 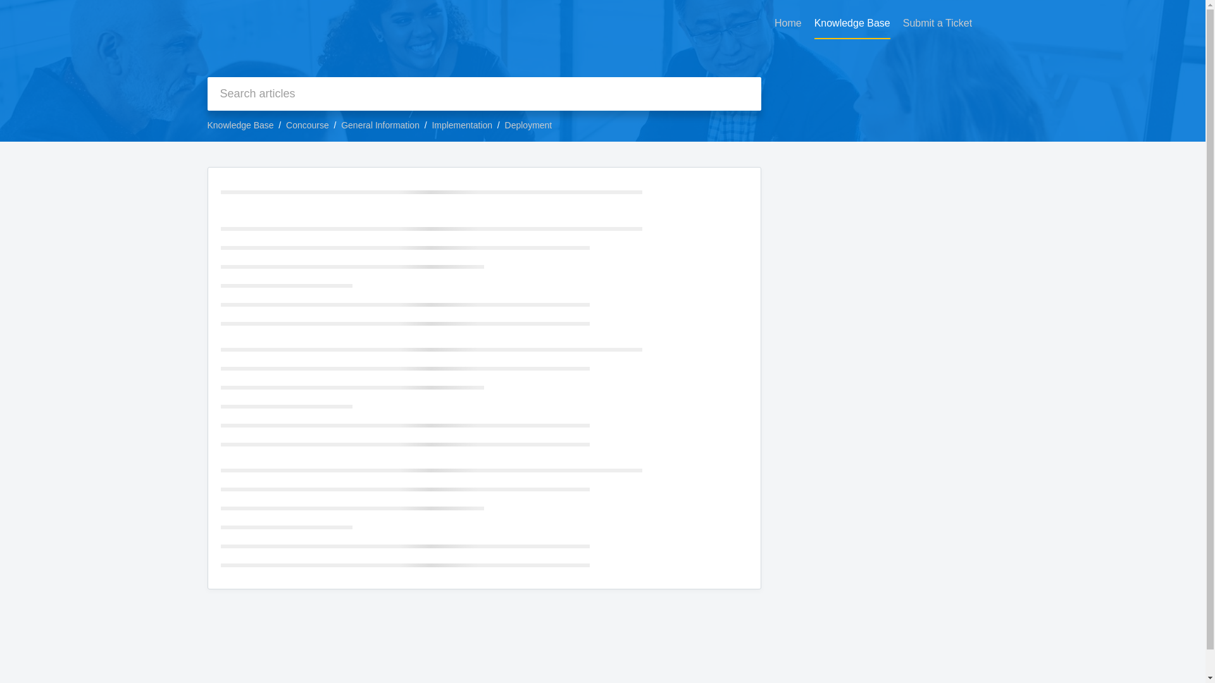 I want to click on Knowledge Base, so click(x=240, y=125).